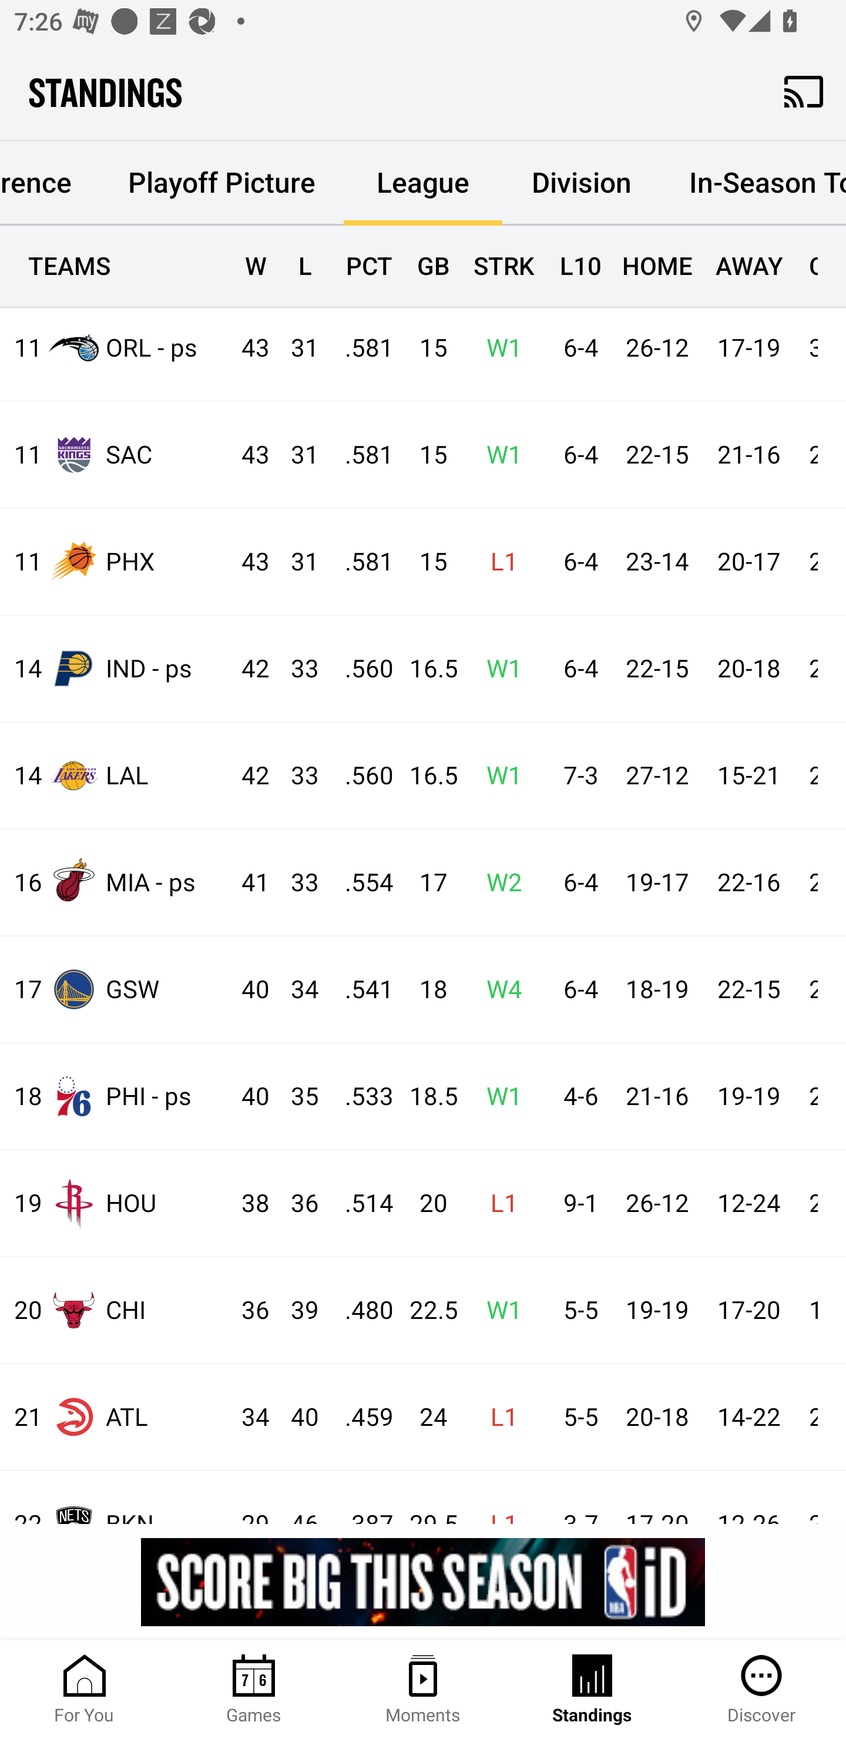  Describe the element at coordinates (753, 183) in the screenshot. I see `In-Season Tournament` at that location.